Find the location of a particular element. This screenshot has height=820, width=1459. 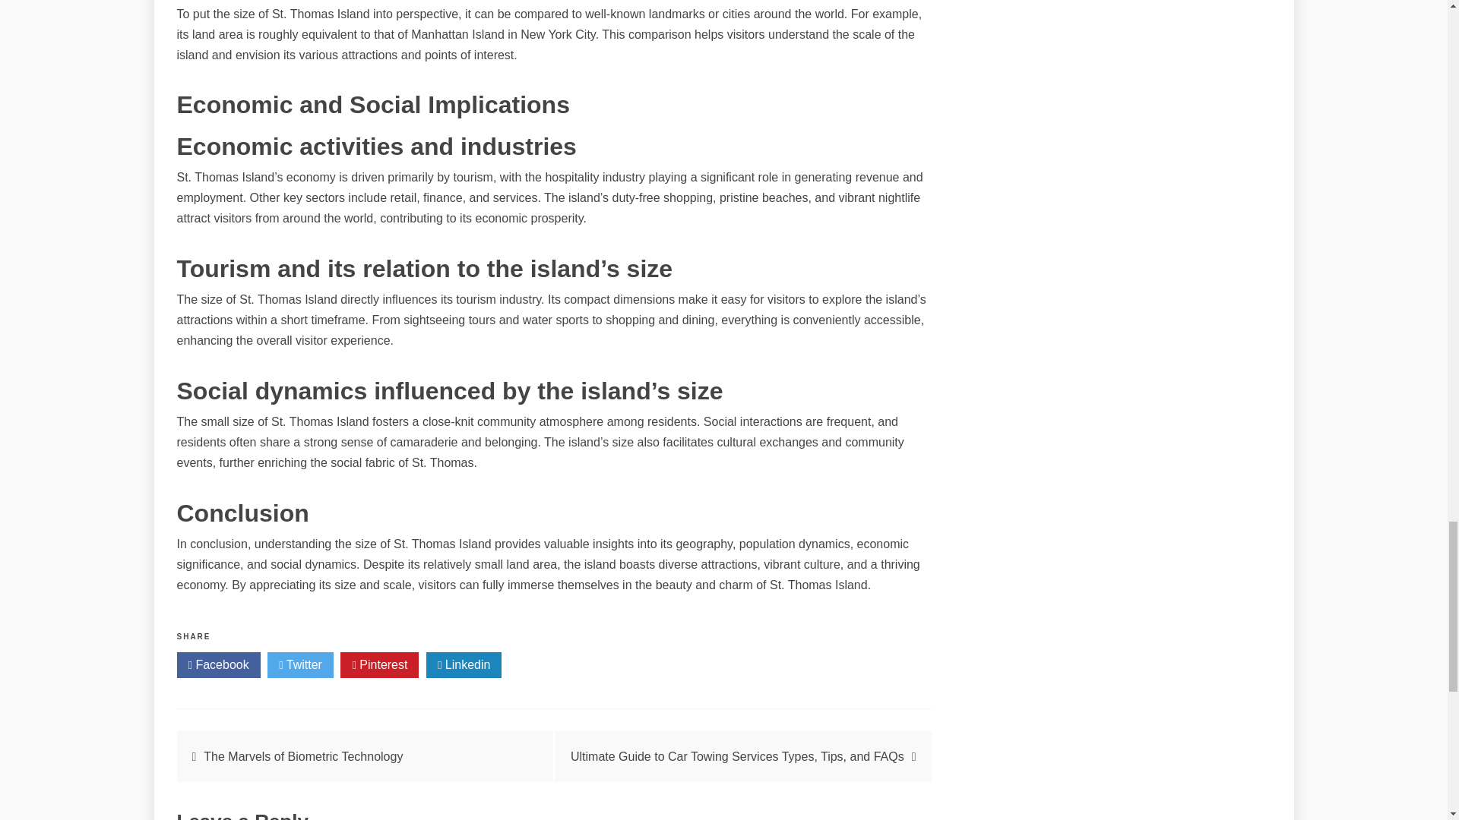

Linkedin is located at coordinates (464, 665).